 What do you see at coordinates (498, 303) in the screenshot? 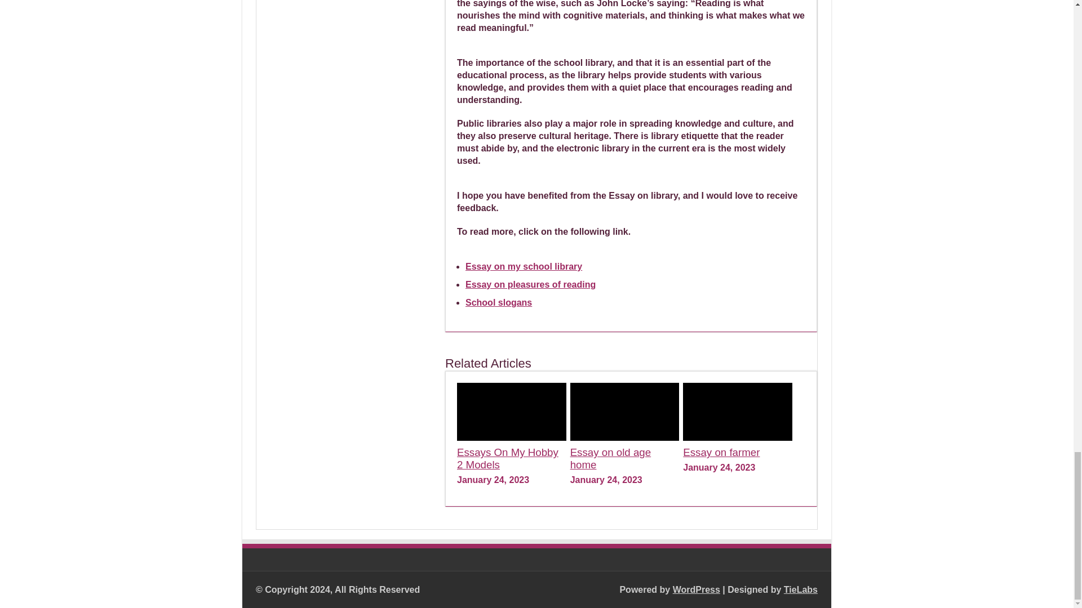
I see `School slogans` at bounding box center [498, 303].